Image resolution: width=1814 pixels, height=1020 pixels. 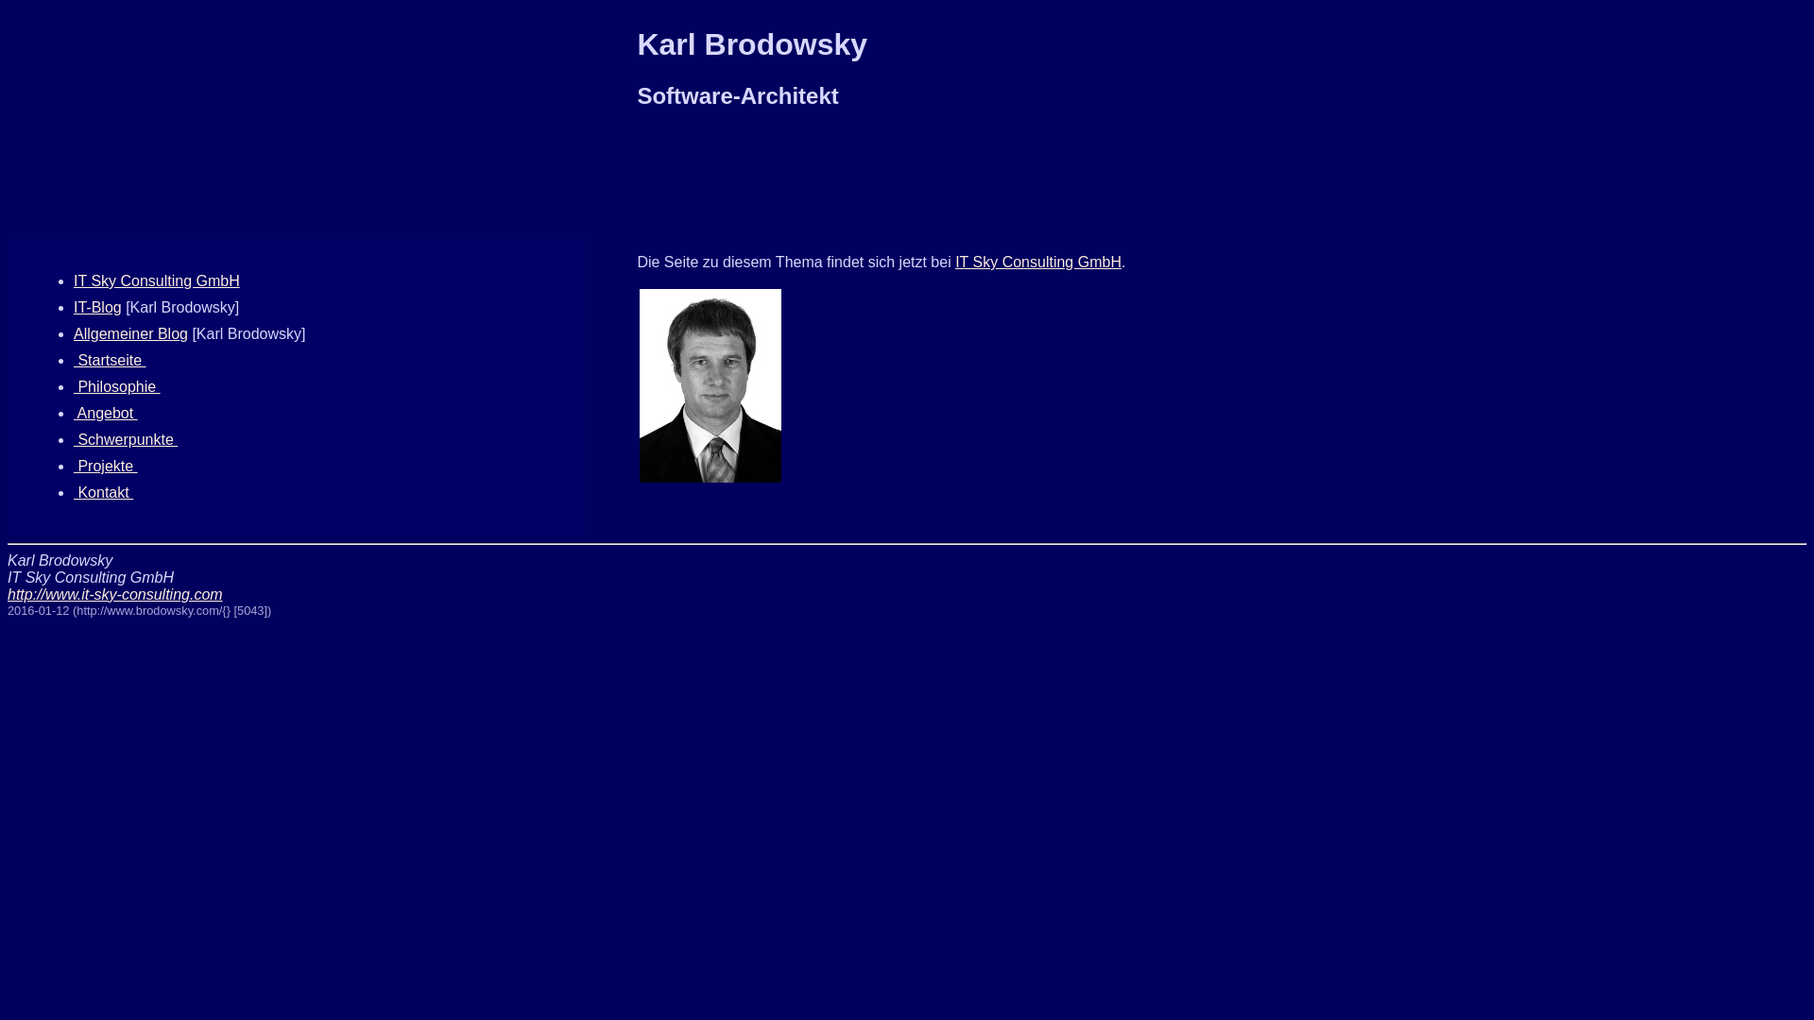 I want to click on IT-Blog, so click(x=98, y=308).